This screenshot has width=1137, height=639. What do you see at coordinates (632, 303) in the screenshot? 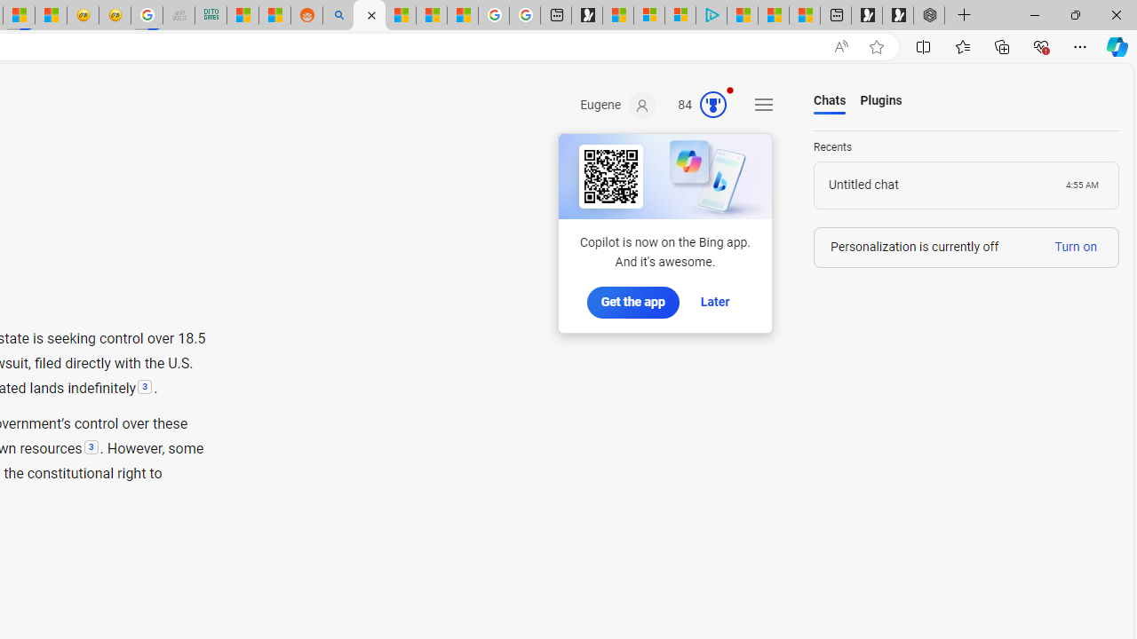
I see `Get the app` at bounding box center [632, 303].